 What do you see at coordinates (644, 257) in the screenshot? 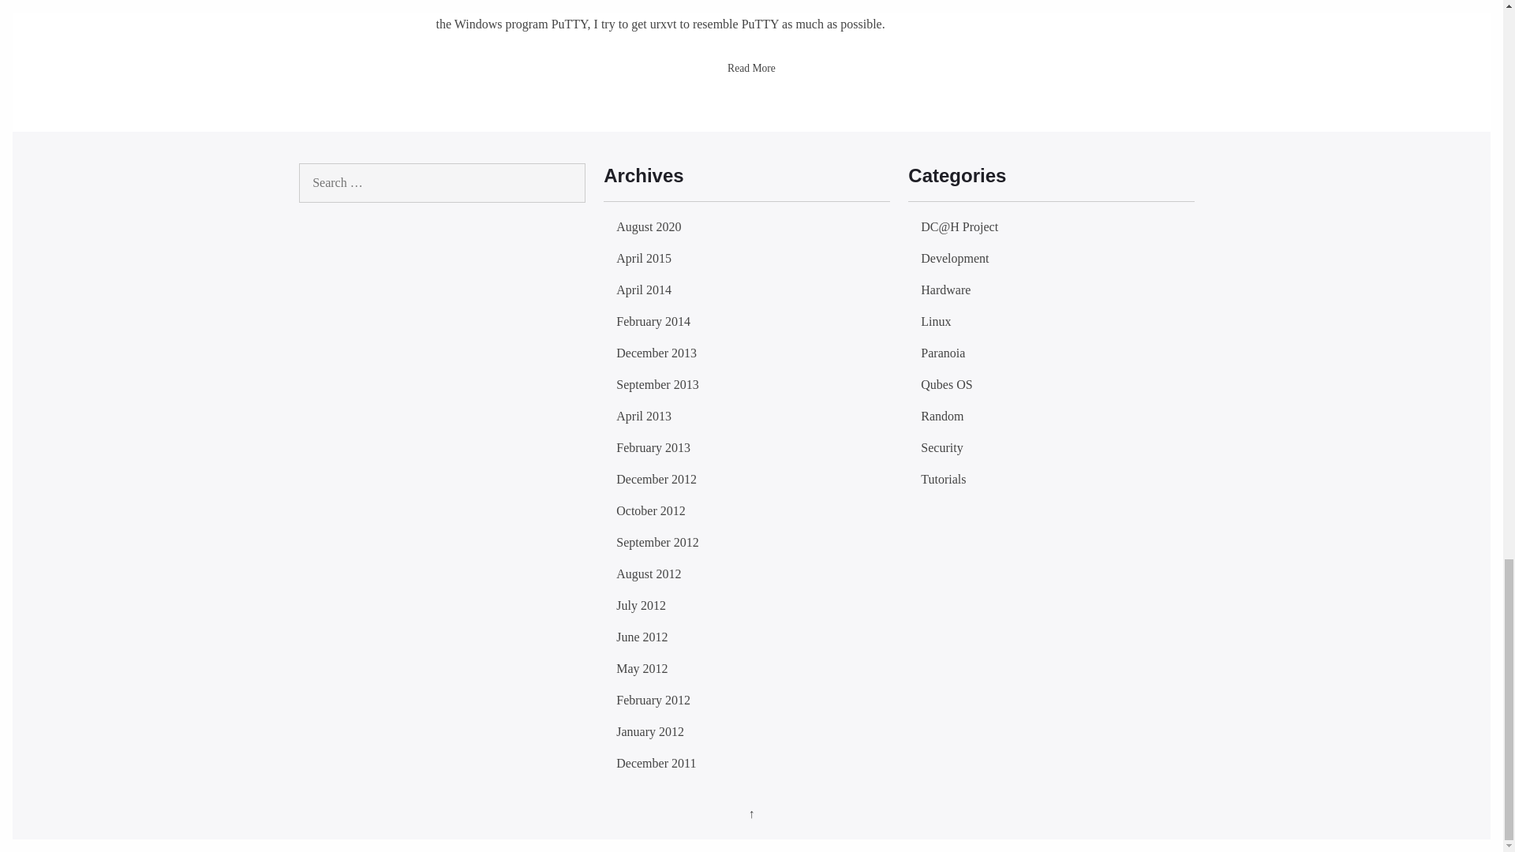
I see `April 2015` at bounding box center [644, 257].